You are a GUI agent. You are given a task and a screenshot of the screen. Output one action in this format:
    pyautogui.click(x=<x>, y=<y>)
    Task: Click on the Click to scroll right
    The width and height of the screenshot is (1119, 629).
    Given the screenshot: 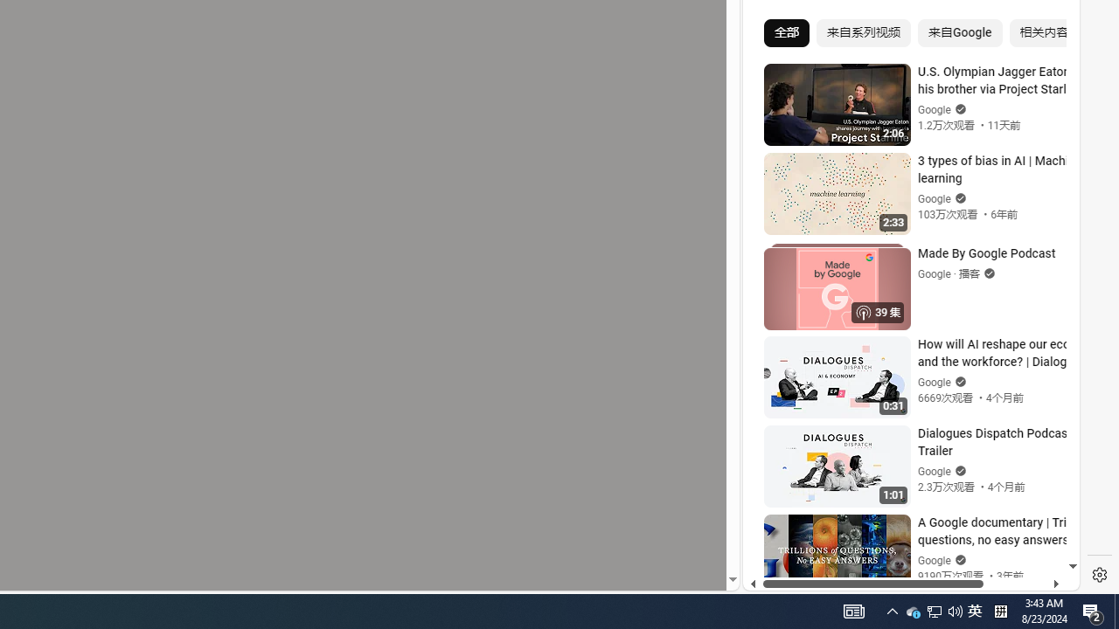 What is the action you would take?
    pyautogui.click(x=1046, y=73)
    